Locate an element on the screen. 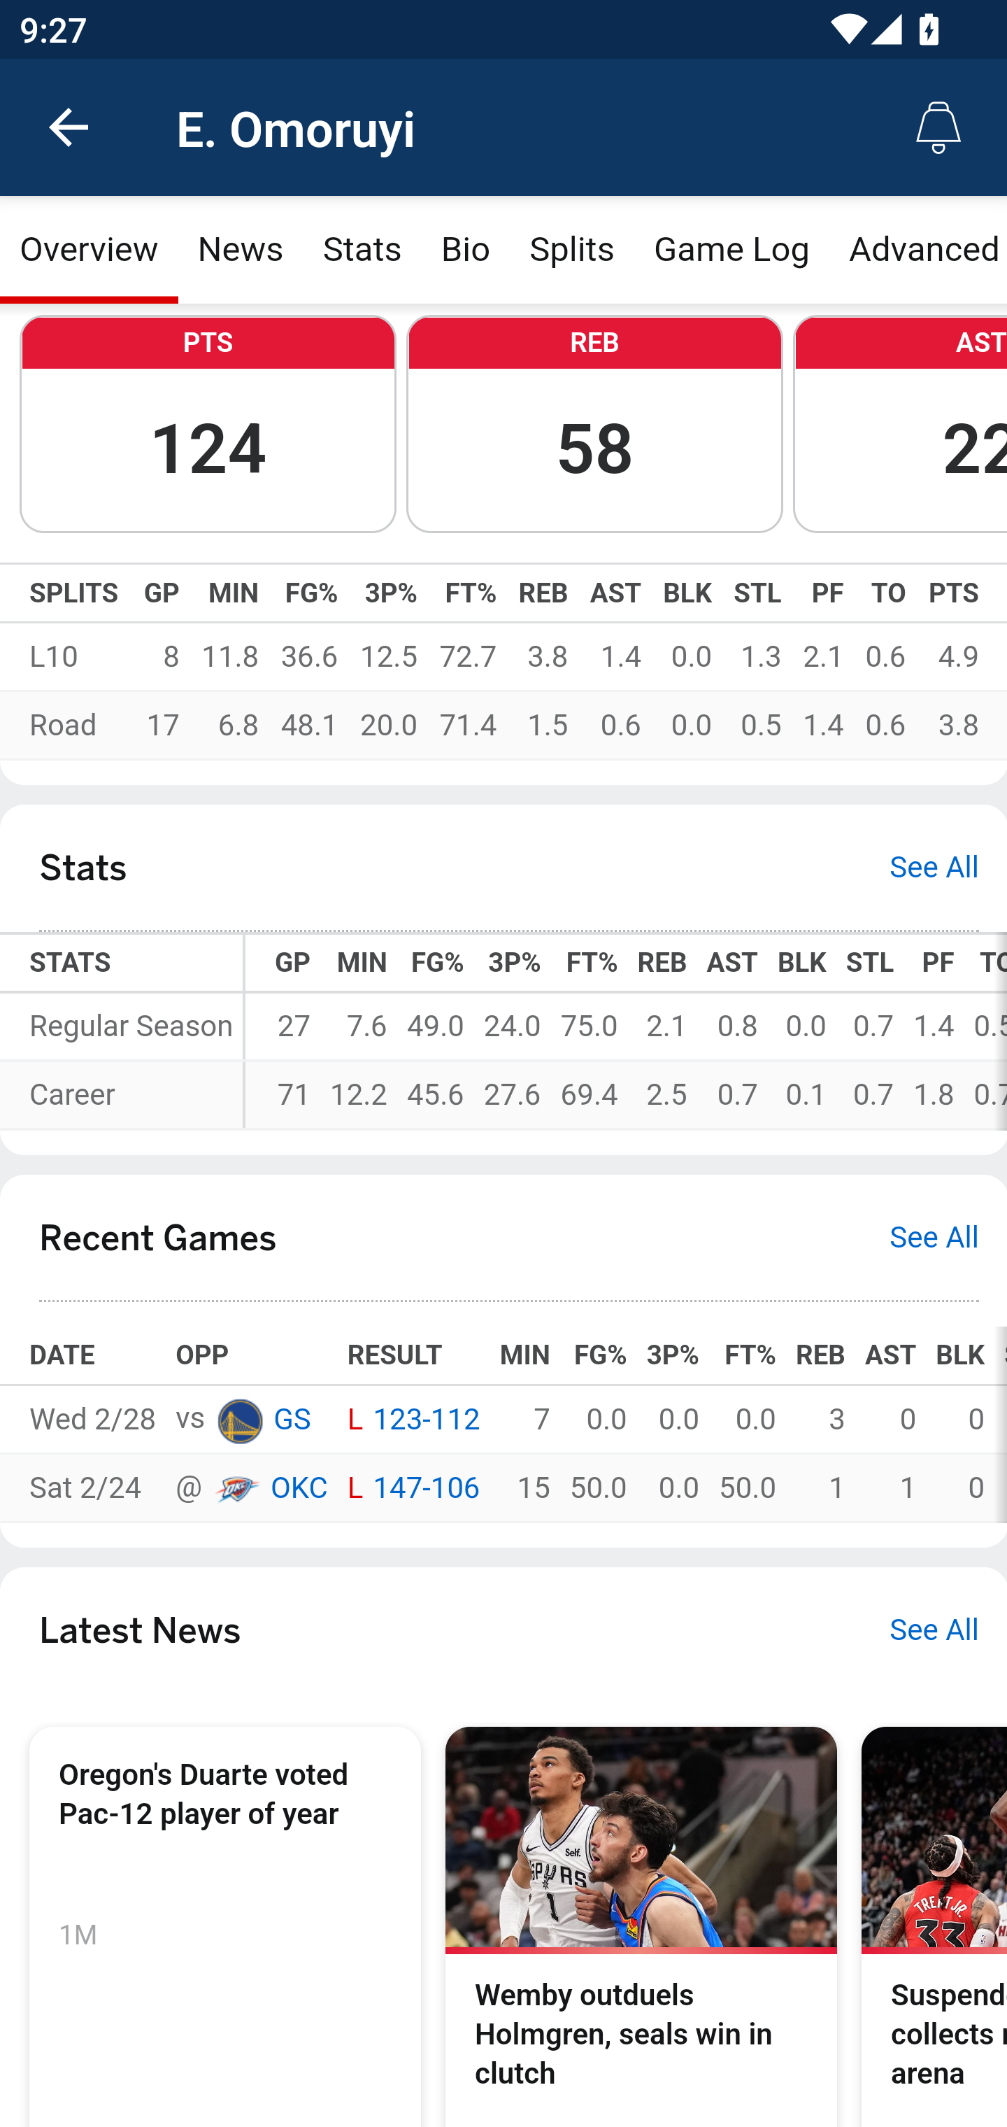 Image resolution: width=1007 pixels, height=2127 pixels. L 147-106 L 147-106 is located at coordinates (413, 1490).